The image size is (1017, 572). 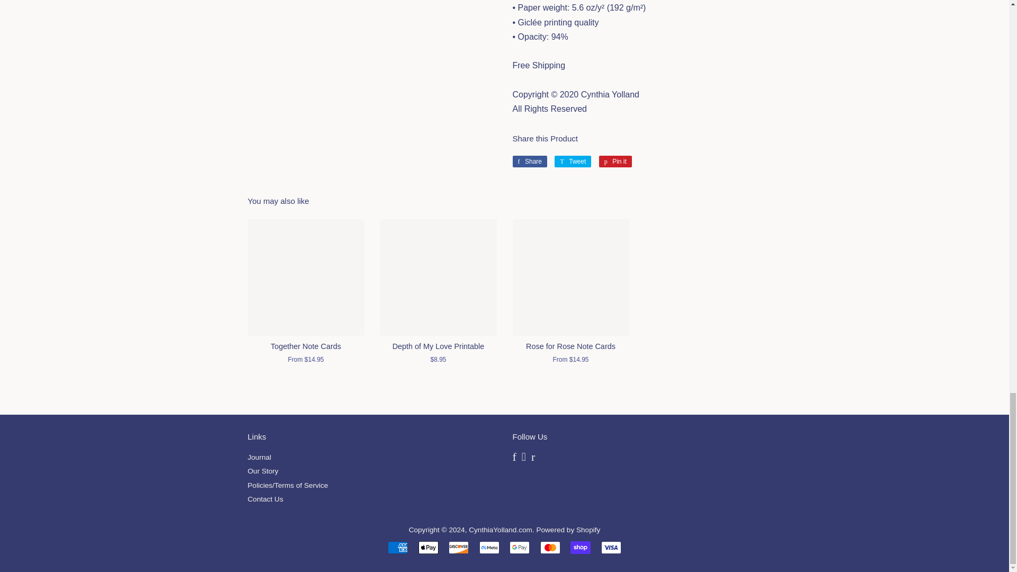 What do you see at coordinates (459, 548) in the screenshot?
I see `Apple Pay` at bounding box center [459, 548].